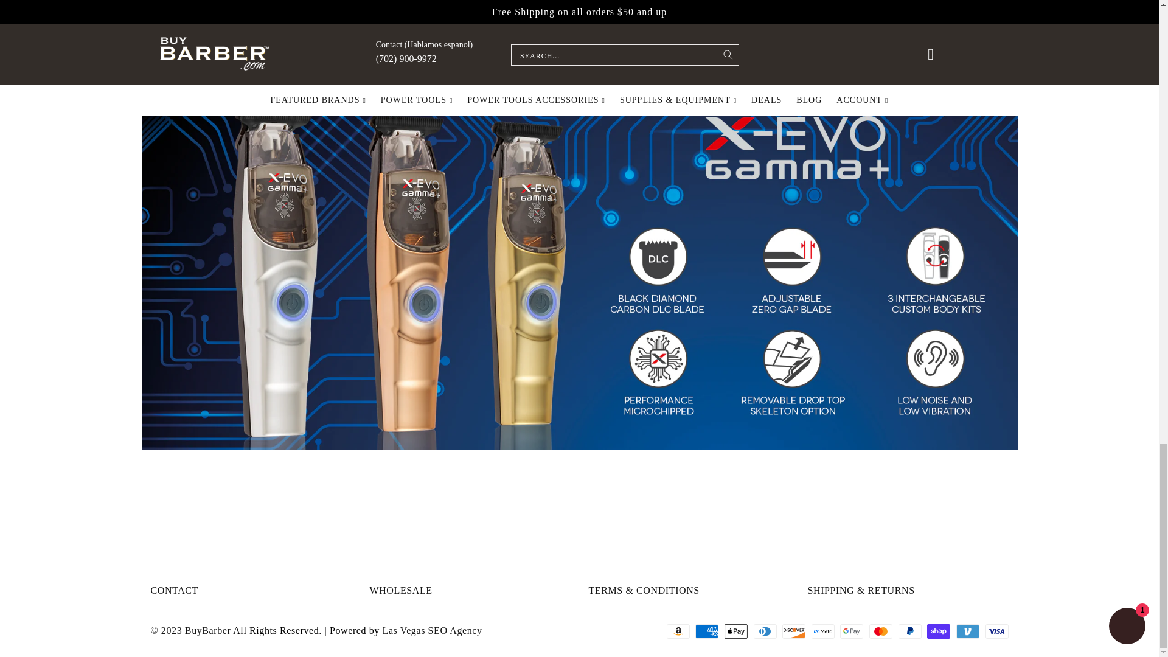  I want to click on wholesale barber supplies, so click(693, 81).